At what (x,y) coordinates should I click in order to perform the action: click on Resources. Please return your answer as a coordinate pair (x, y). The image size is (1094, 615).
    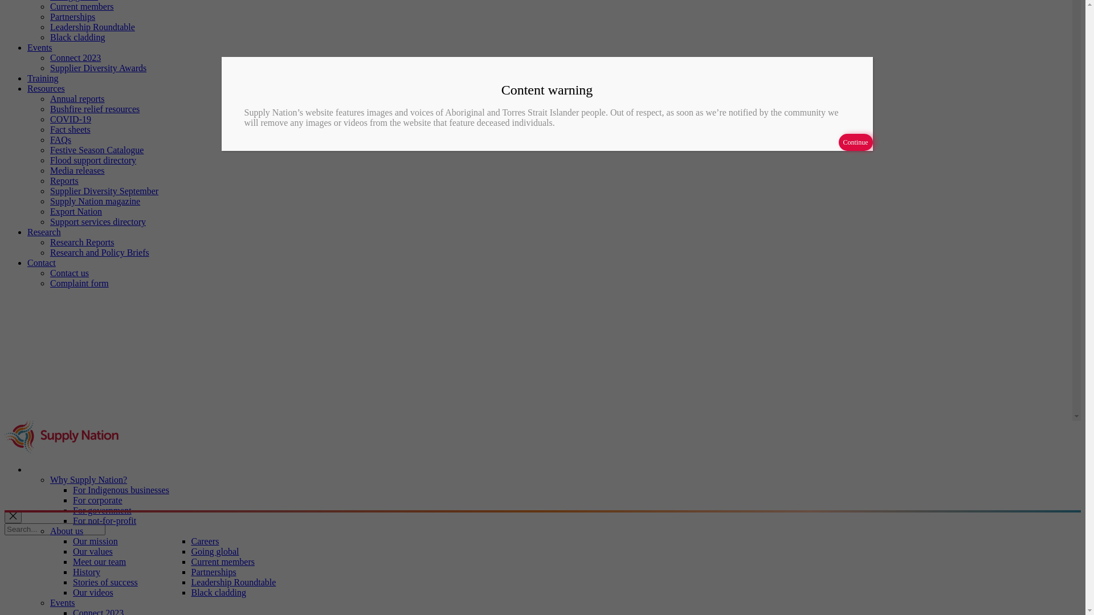
    Looking at the image, I should click on (46, 325).